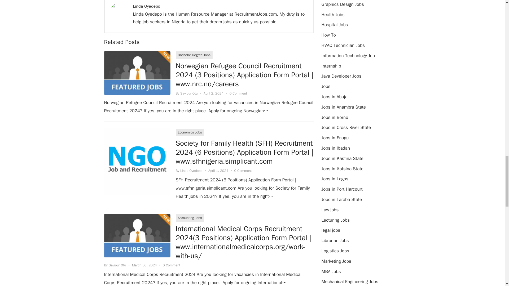 The width and height of the screenshot is (509, 286). Describe the element at coordinates (117, 265) in the screenshot. I see `Posts by Saviour Otu` at that location.